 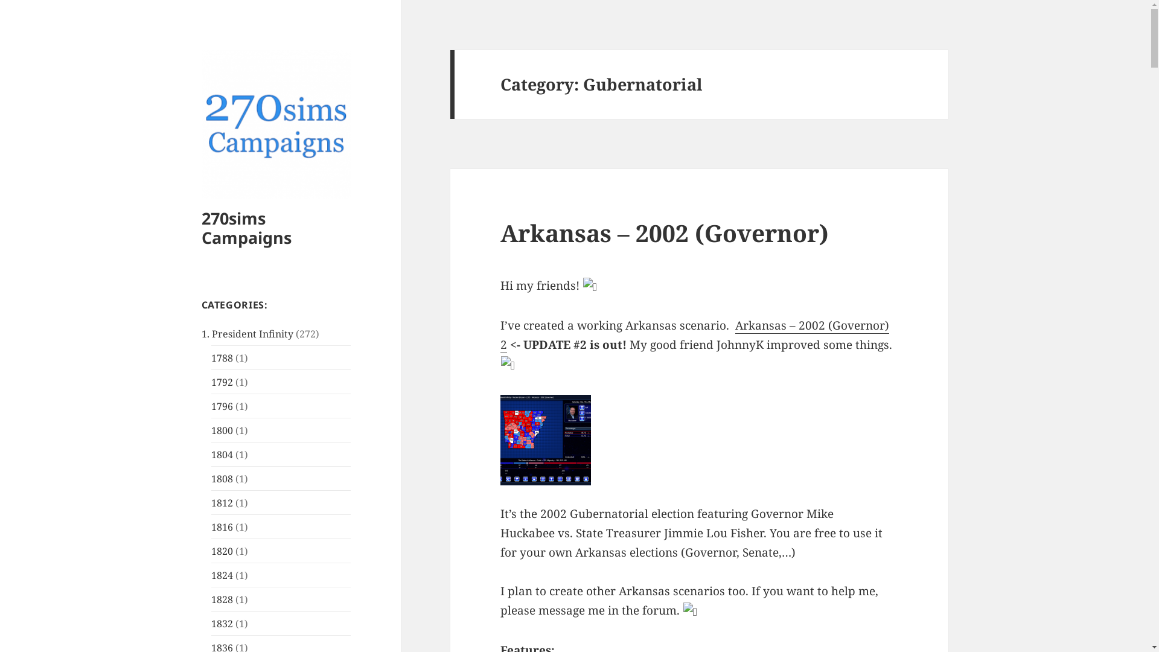 What do you see at coordinates (247, 334) in the screenshot?
I see `1. President Infinity` at bounding box center [247, 334].